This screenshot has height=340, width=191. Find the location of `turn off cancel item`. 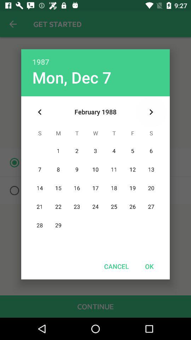

turn off cancel item is located at coordinates (116, 266).